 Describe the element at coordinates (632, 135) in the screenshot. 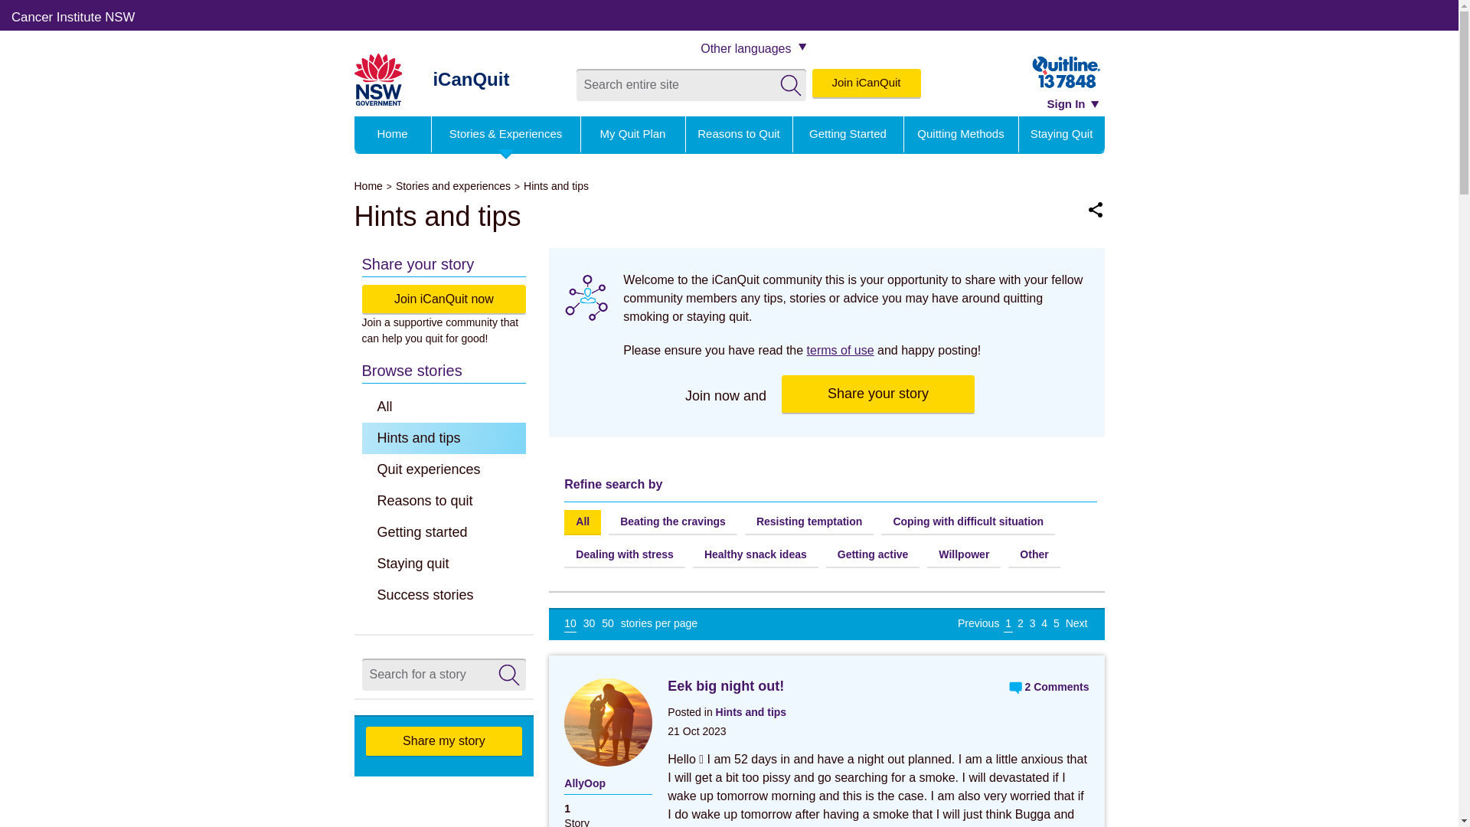

I see `My Quit Plan` at that location.